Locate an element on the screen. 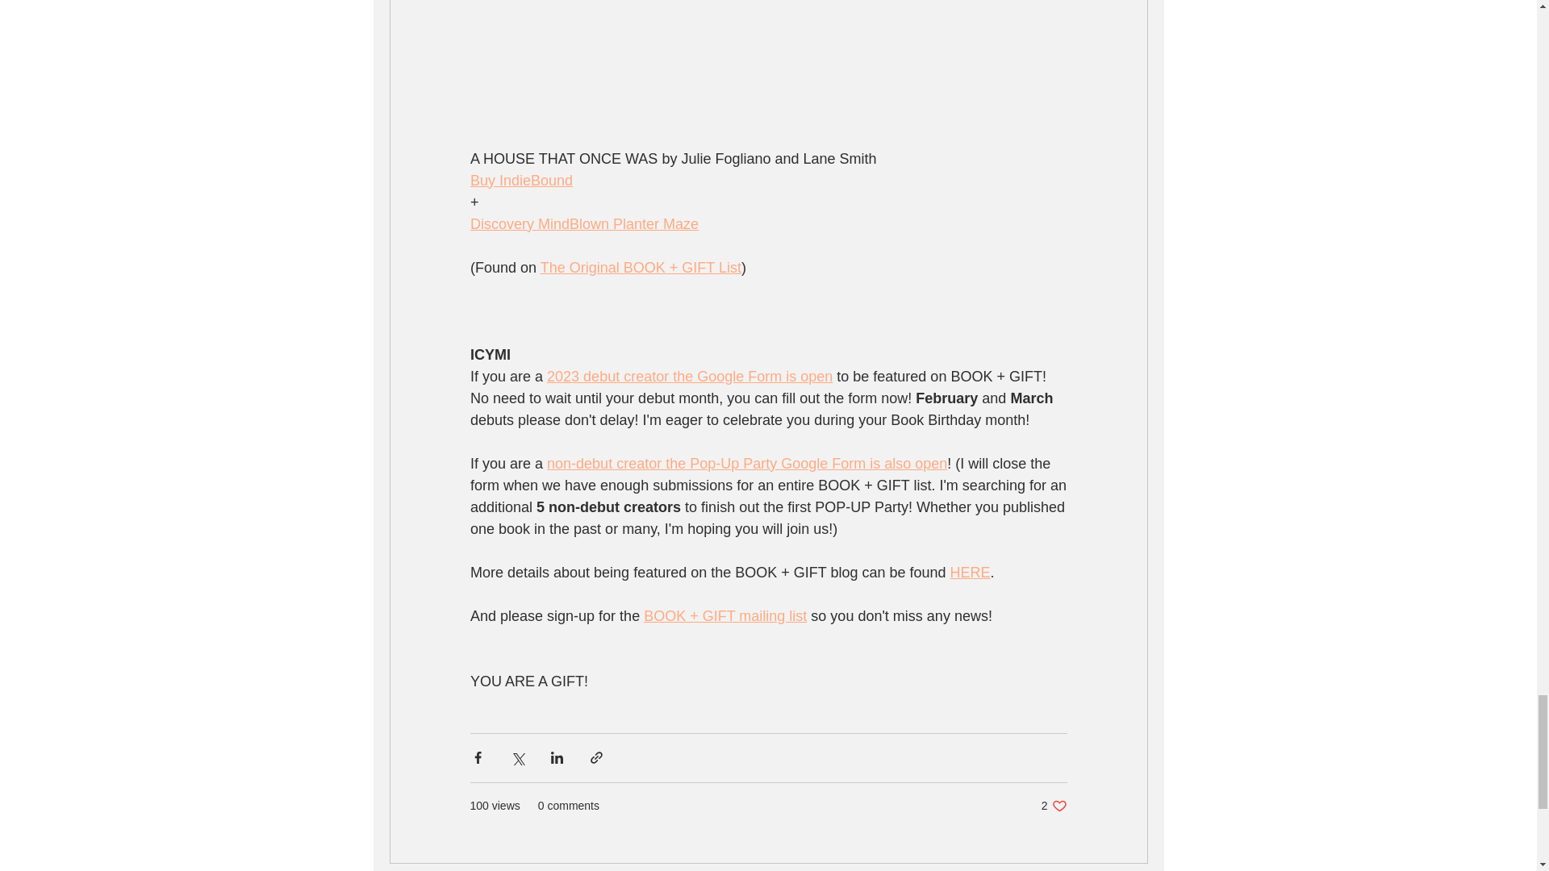 The image size is (1549, 871). 2023 debut creator the Google Form is open is located at coordinates (689, 376).